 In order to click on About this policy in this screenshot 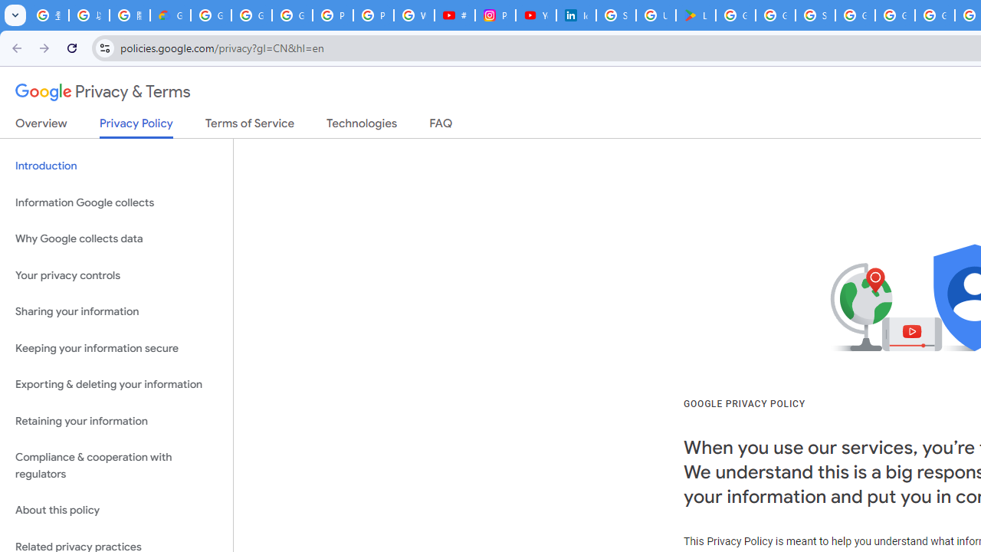, I will do `click(116, 511)`.